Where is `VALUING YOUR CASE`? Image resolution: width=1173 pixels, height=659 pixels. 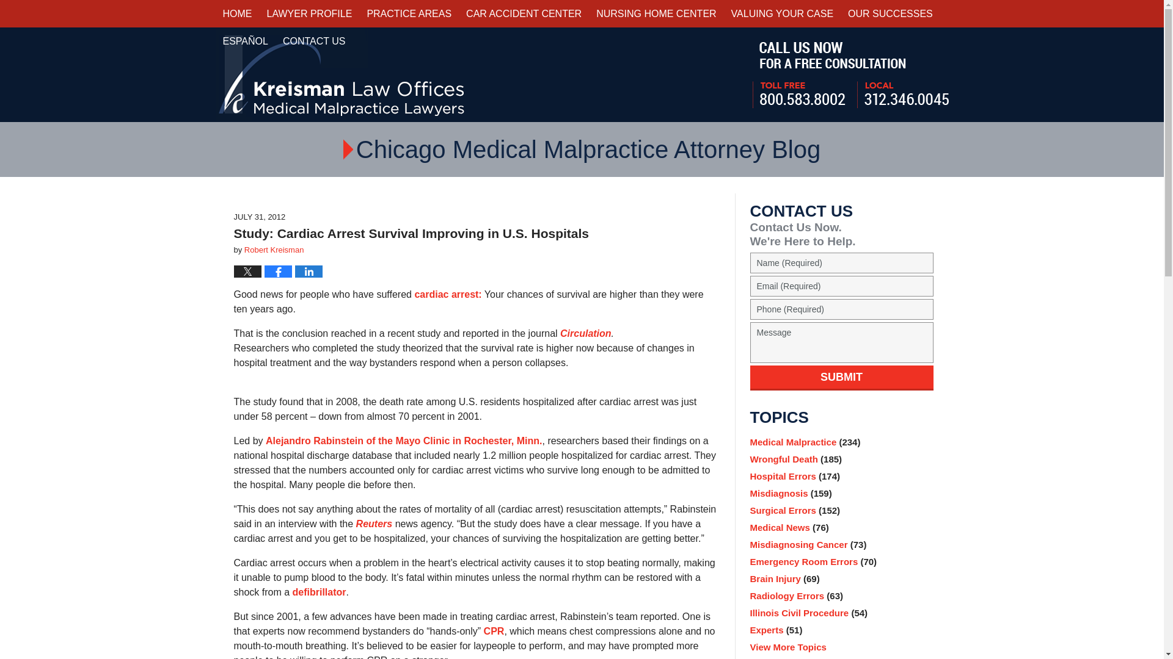 VALUING YOUR CASE is located at coordinates (782, 13).